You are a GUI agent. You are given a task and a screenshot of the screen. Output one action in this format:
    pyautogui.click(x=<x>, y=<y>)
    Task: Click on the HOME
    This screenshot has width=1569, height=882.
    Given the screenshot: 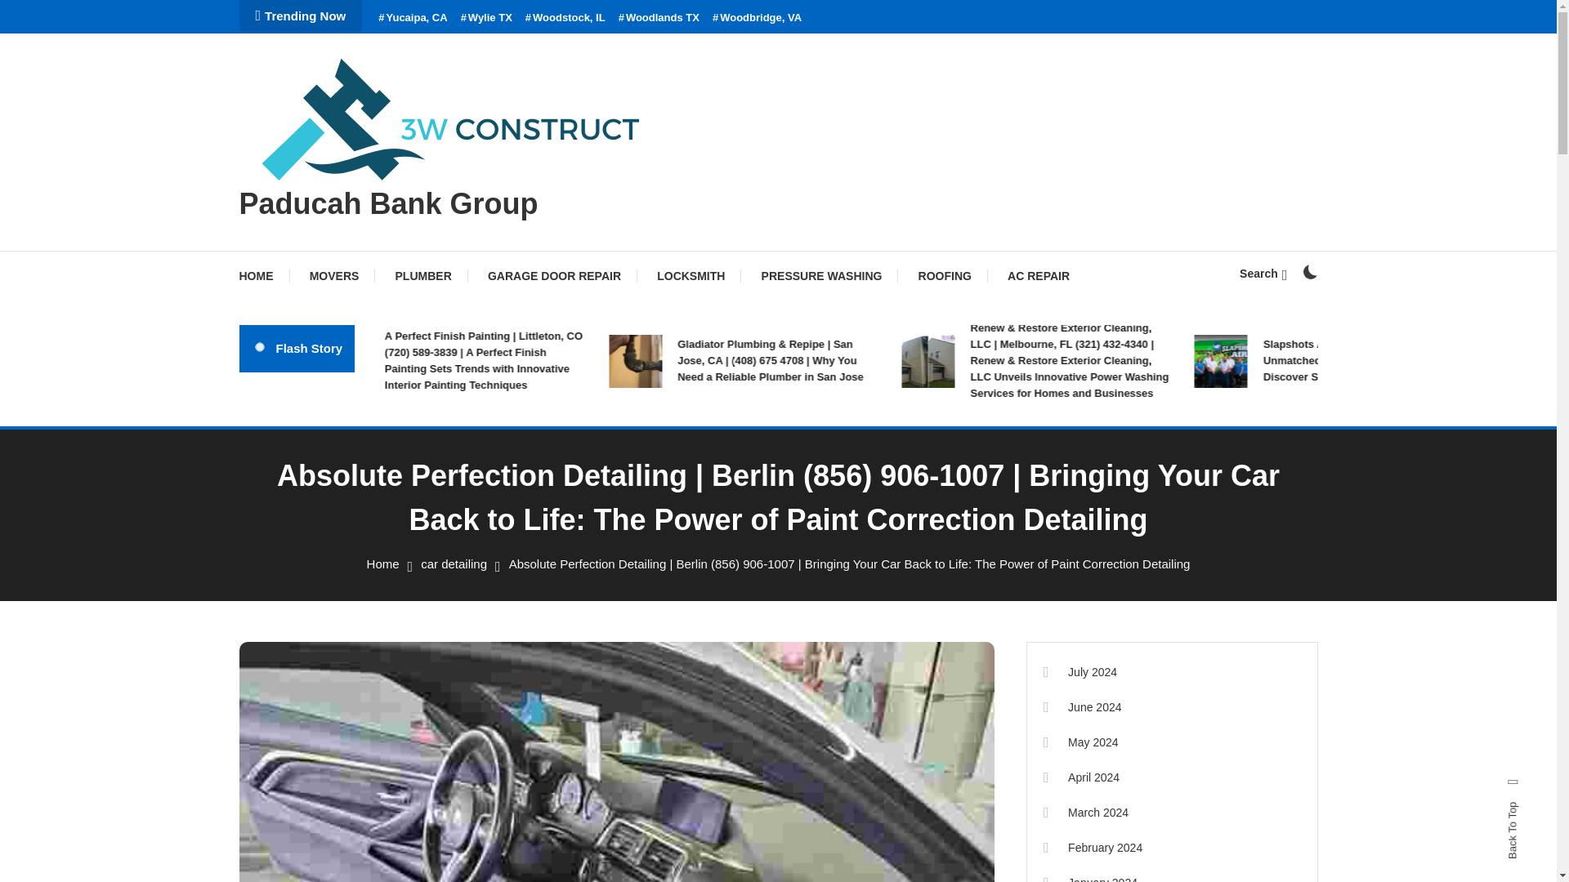 What is the action you would take?
    pyautogui.click(x=263, y=276)
    